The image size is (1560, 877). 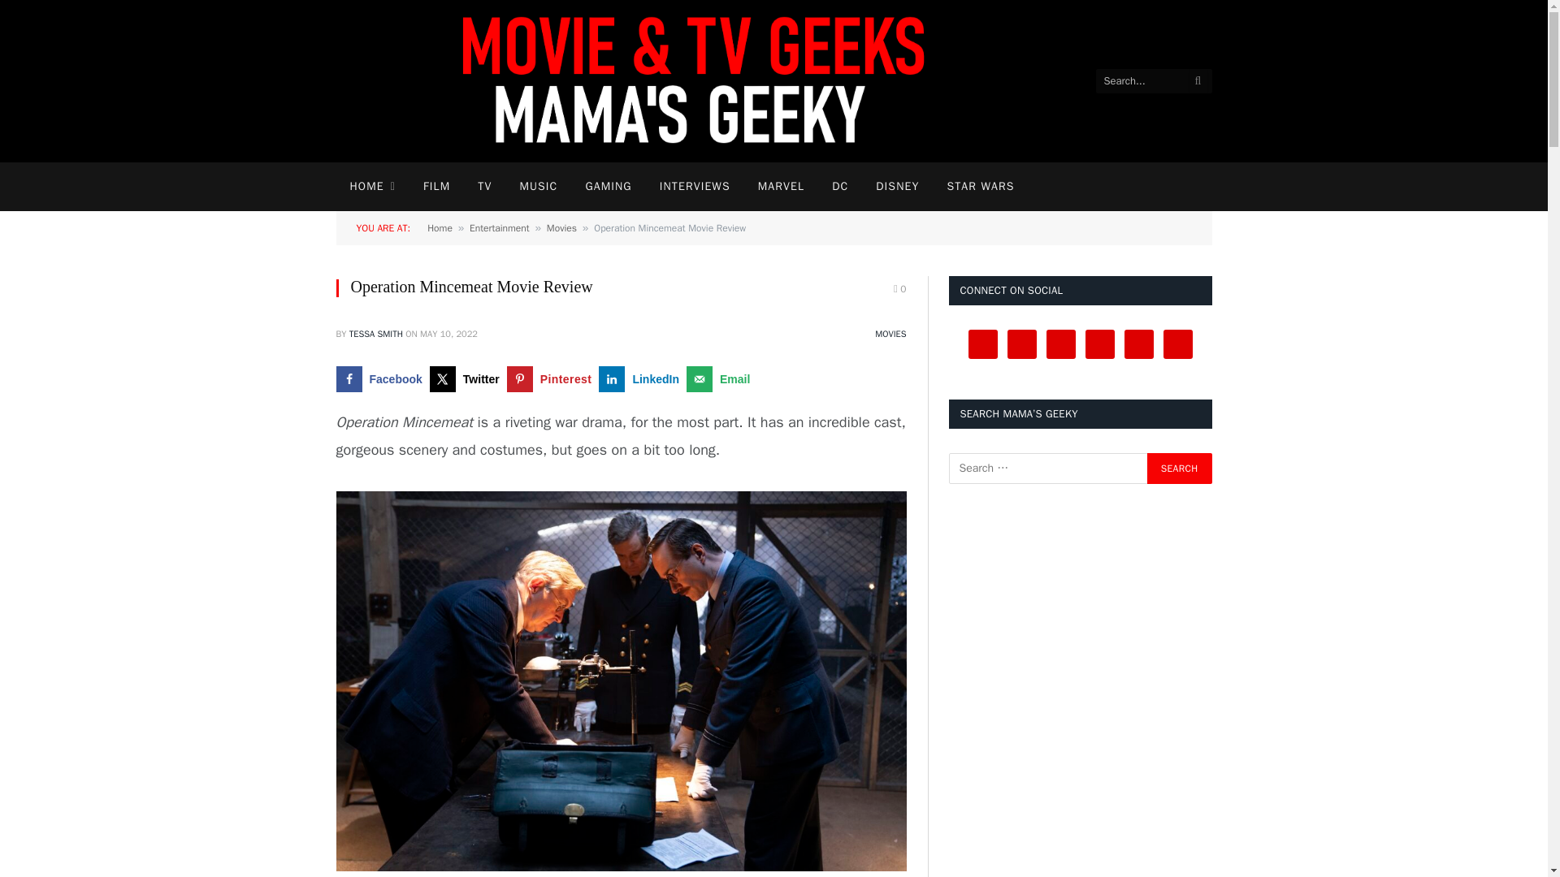 What do you see at coordinates (1179, 469) in the screenshot?
I see `Search` at bounding box center [1179, 469].